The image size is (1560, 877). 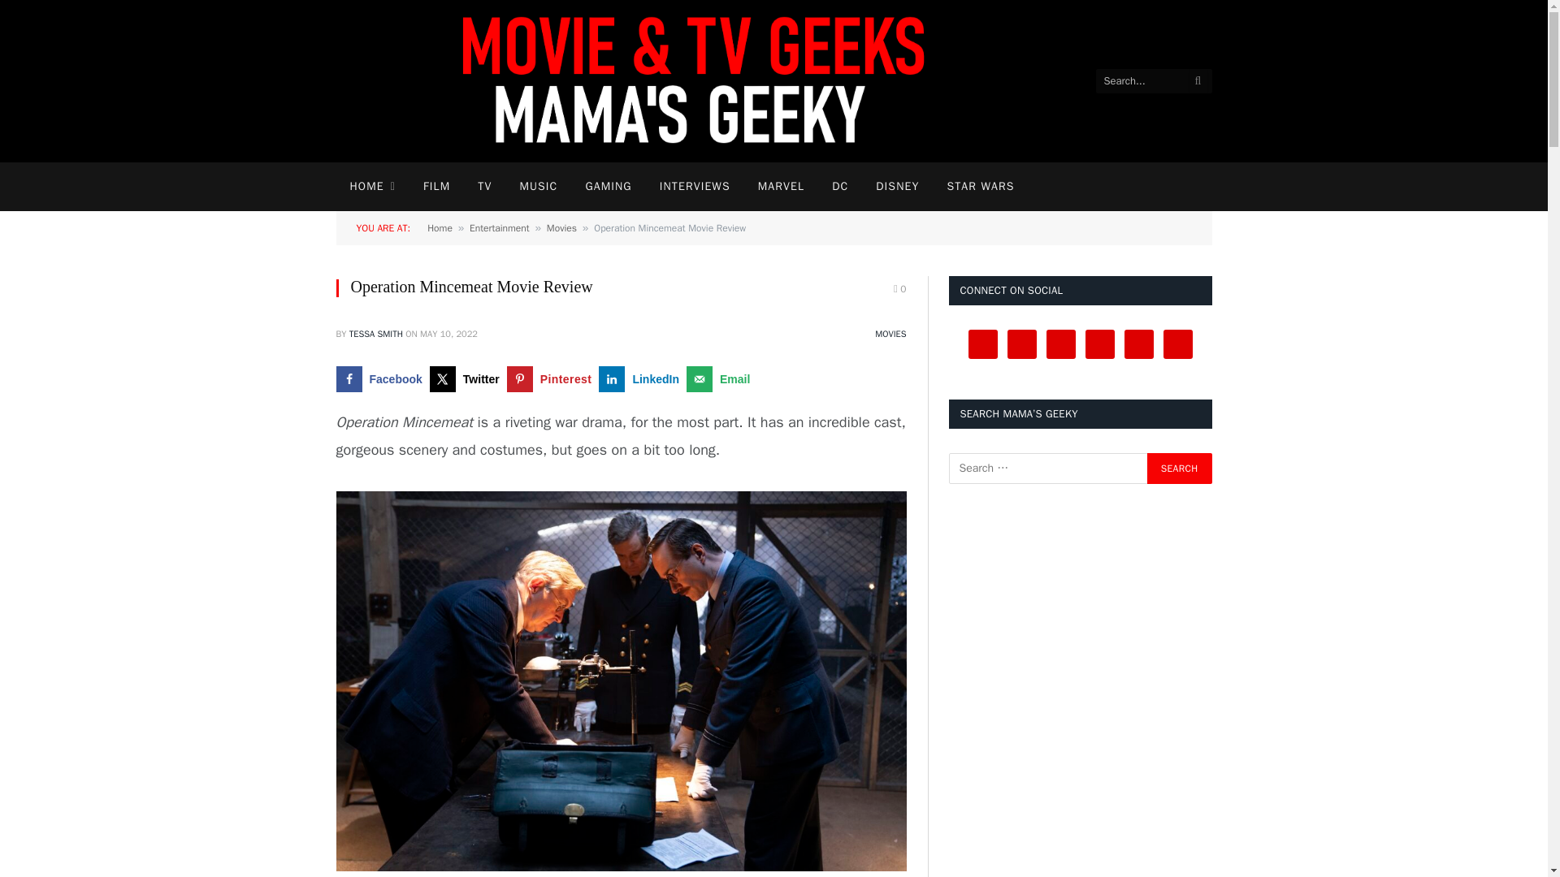 What do you see at coordinates (1179, 469) in the screenshot?
I see `Search` at bounding box center [1179, 469].